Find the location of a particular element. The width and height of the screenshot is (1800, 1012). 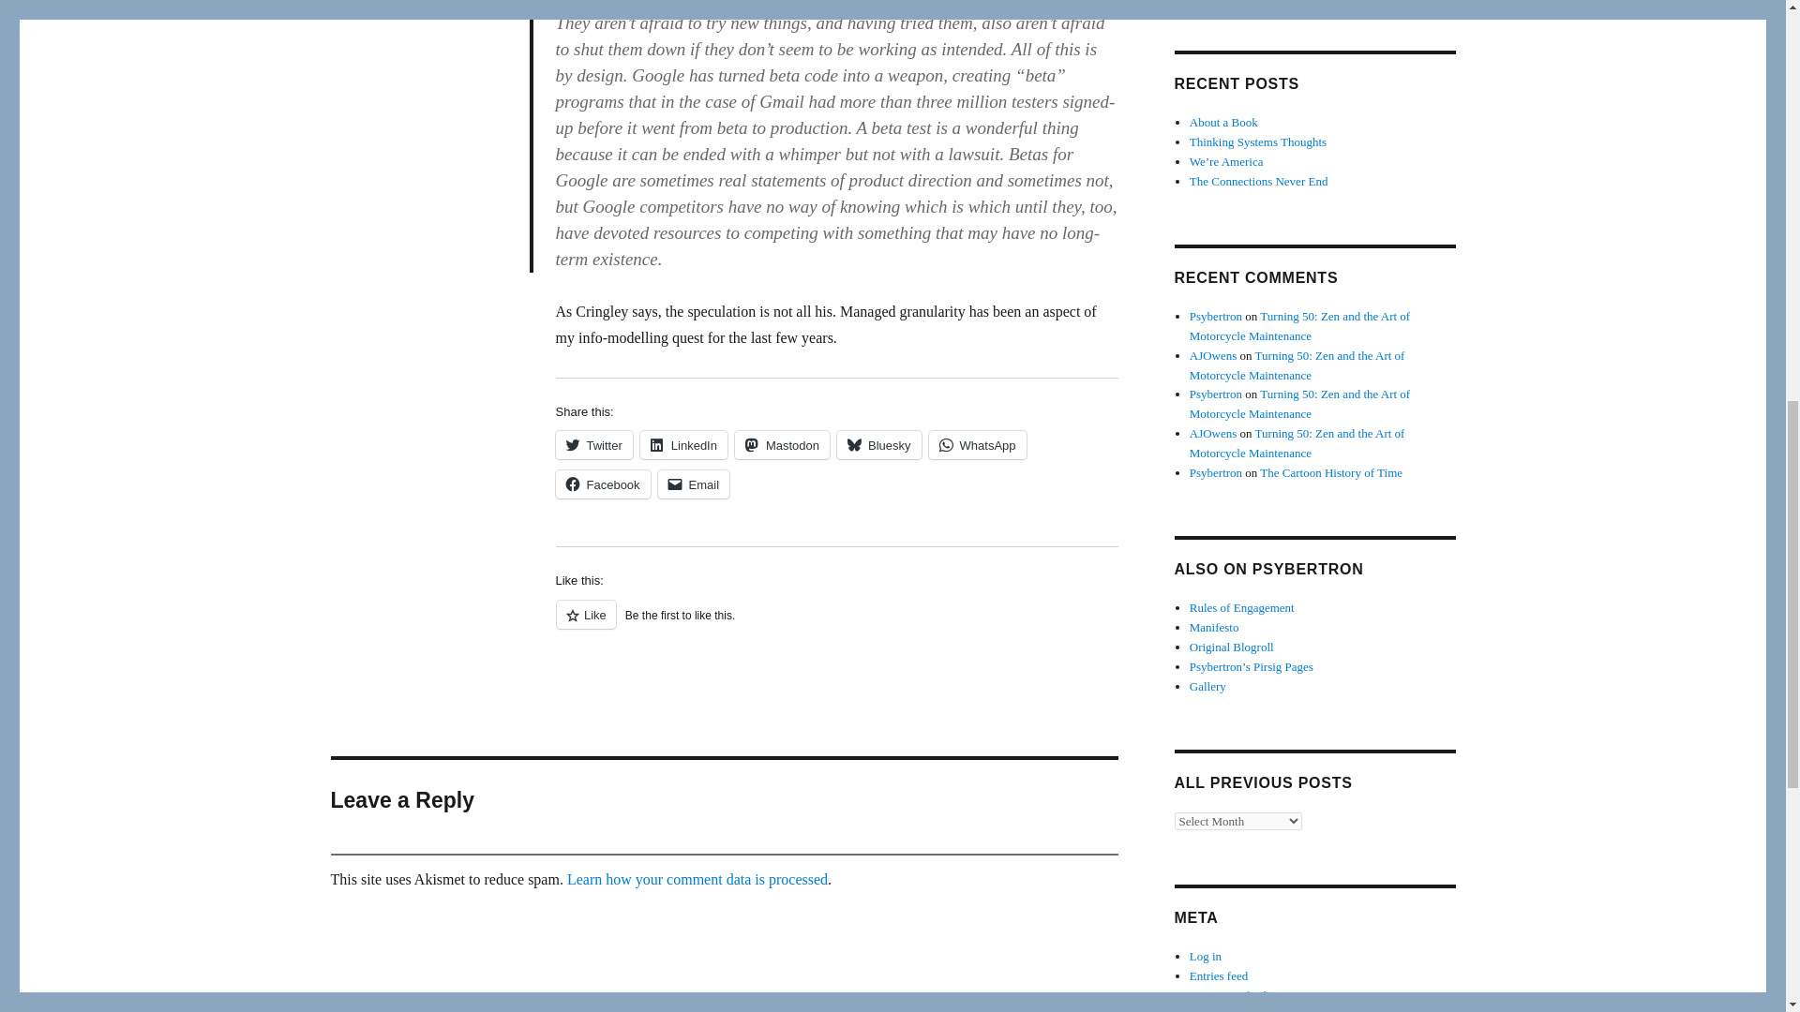

Click to share on Twitter is located at coordinates (592, 445).